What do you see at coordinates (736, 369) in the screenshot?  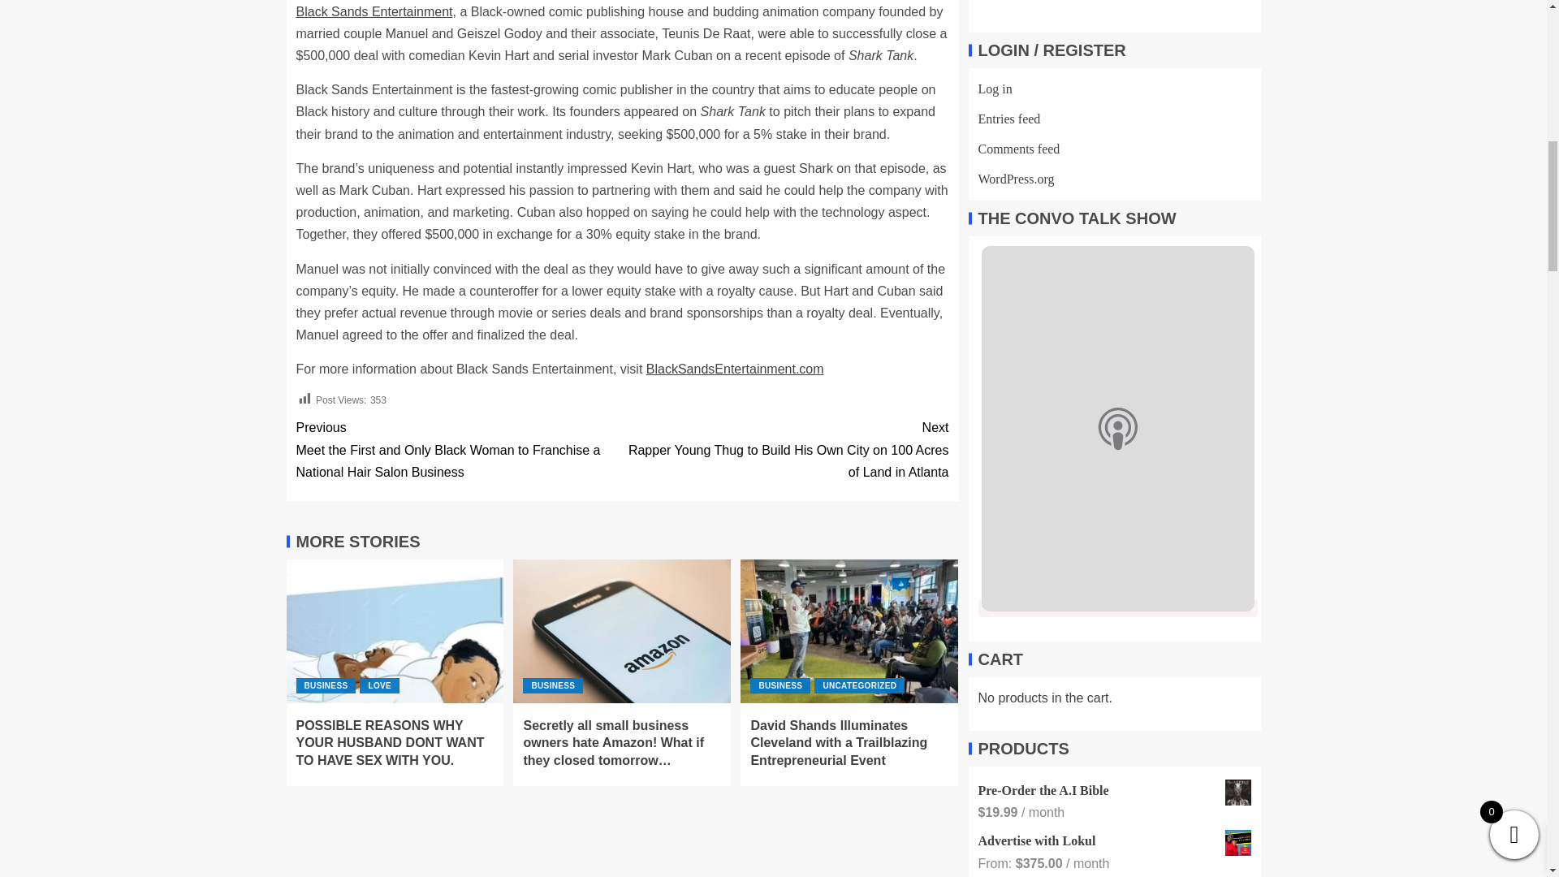 I see `BlackSandsEntertainment.com` at bounding box center [736, 369].